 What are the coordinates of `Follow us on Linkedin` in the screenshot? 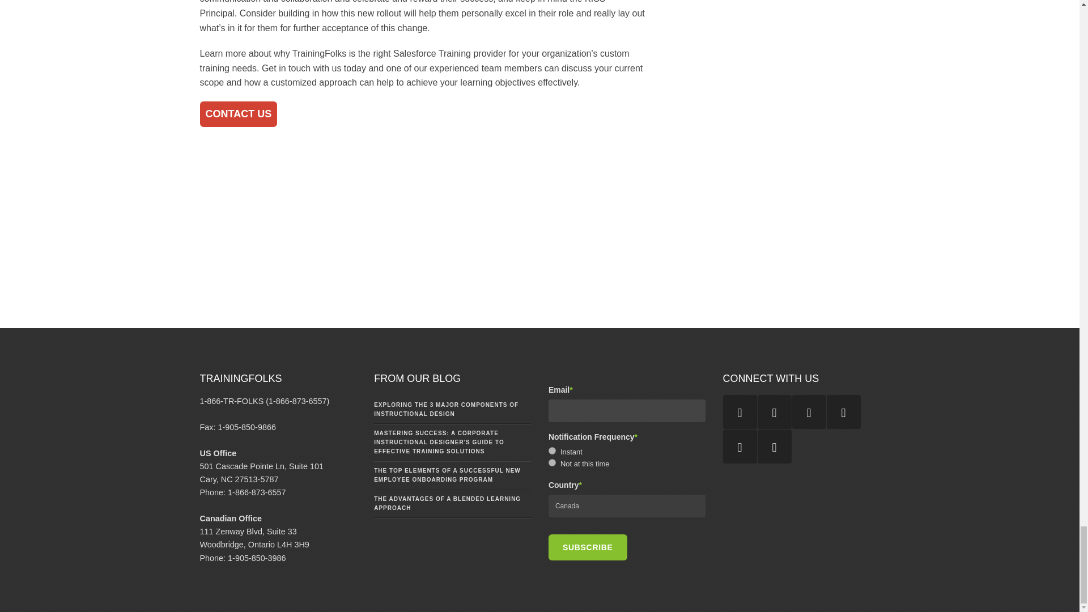 It's located at (740, 447).